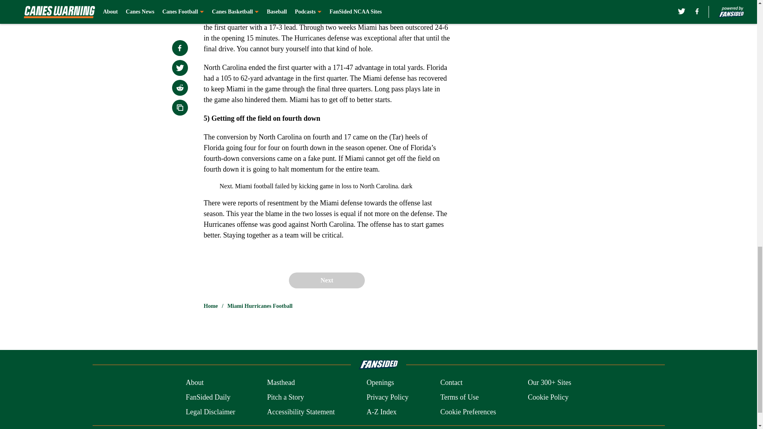 The image size is (763, 429). Describe the element at coordinates (326, 280) in the screenshot. I see `Next` at that location.